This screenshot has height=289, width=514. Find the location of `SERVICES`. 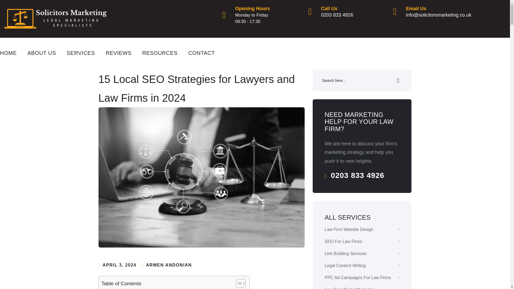

SERVICES is located at coordinates (81, 53).